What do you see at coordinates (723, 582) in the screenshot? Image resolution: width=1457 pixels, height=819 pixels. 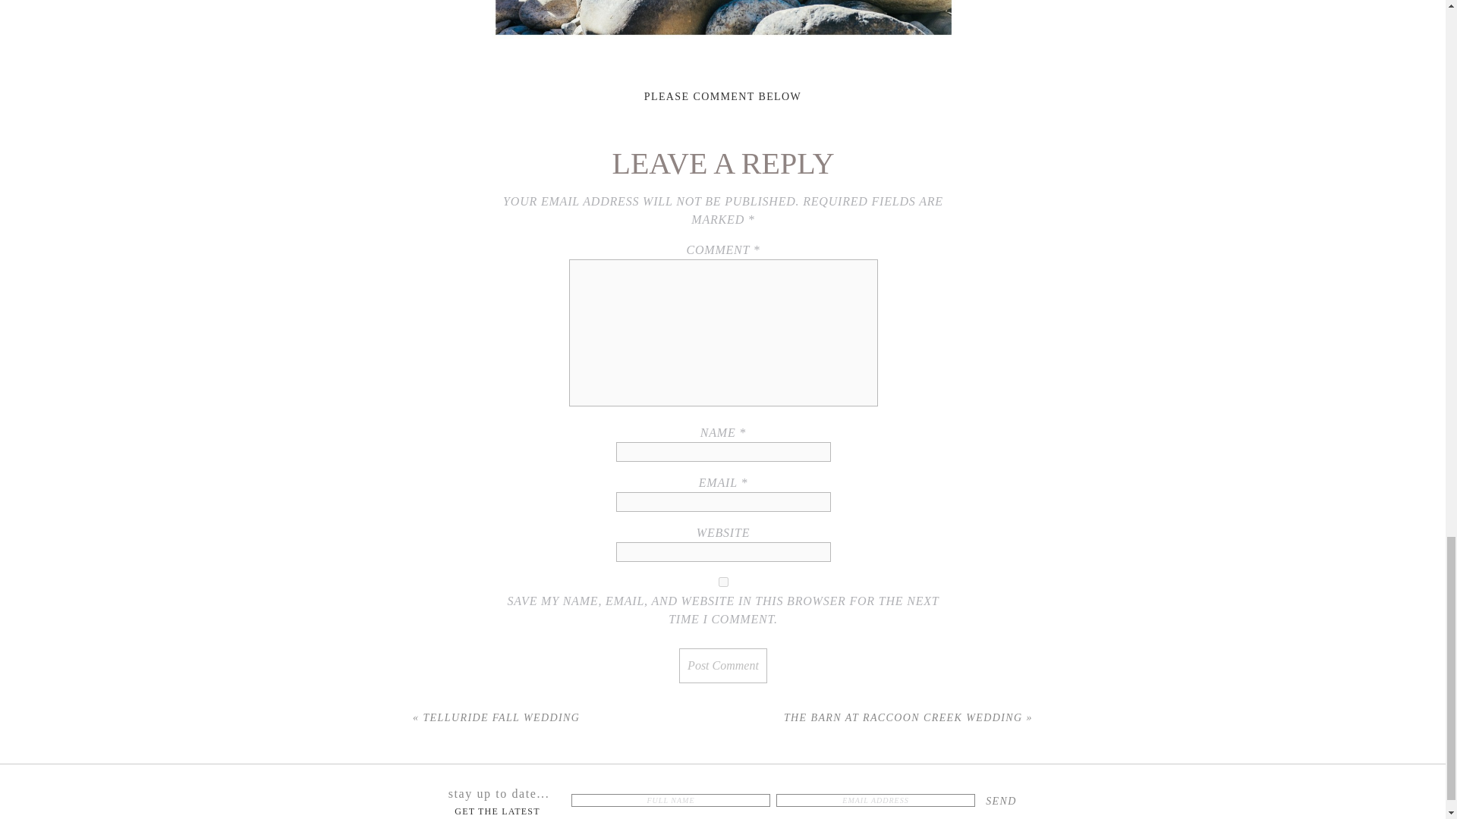 I see `yes` at bounding box center [723, 582].